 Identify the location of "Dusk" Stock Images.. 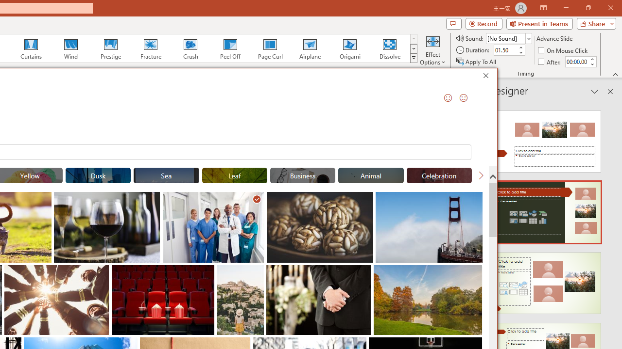
(98, 175).